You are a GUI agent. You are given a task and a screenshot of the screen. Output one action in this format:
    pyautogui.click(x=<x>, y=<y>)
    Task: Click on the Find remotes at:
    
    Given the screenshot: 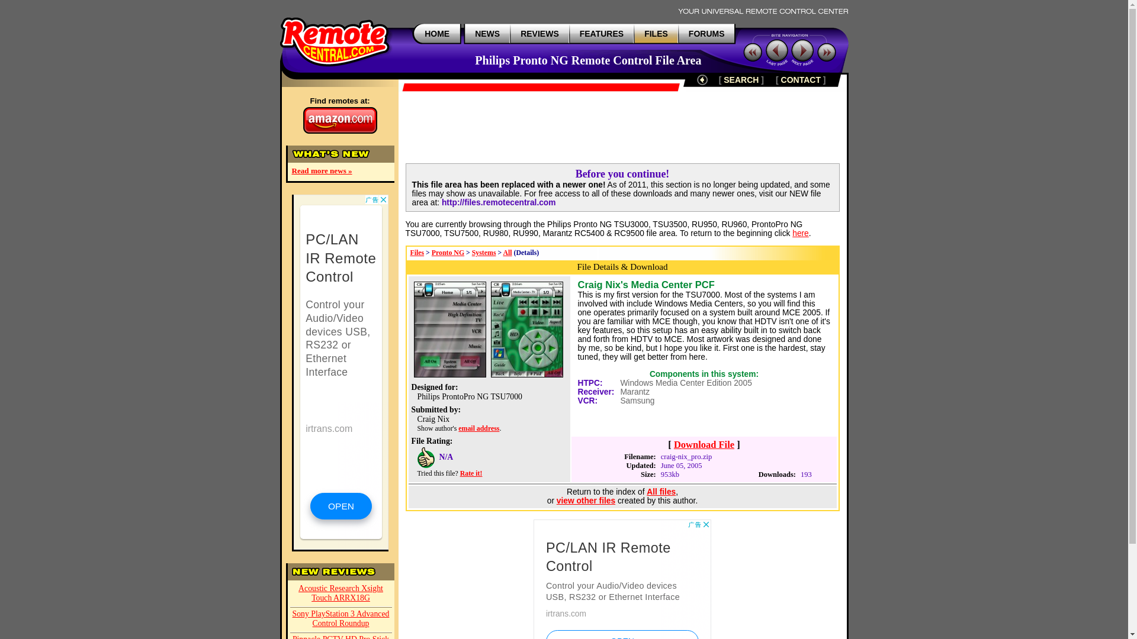 What is the action you would take?
    pyautogui.click(x=339, y=115)
    